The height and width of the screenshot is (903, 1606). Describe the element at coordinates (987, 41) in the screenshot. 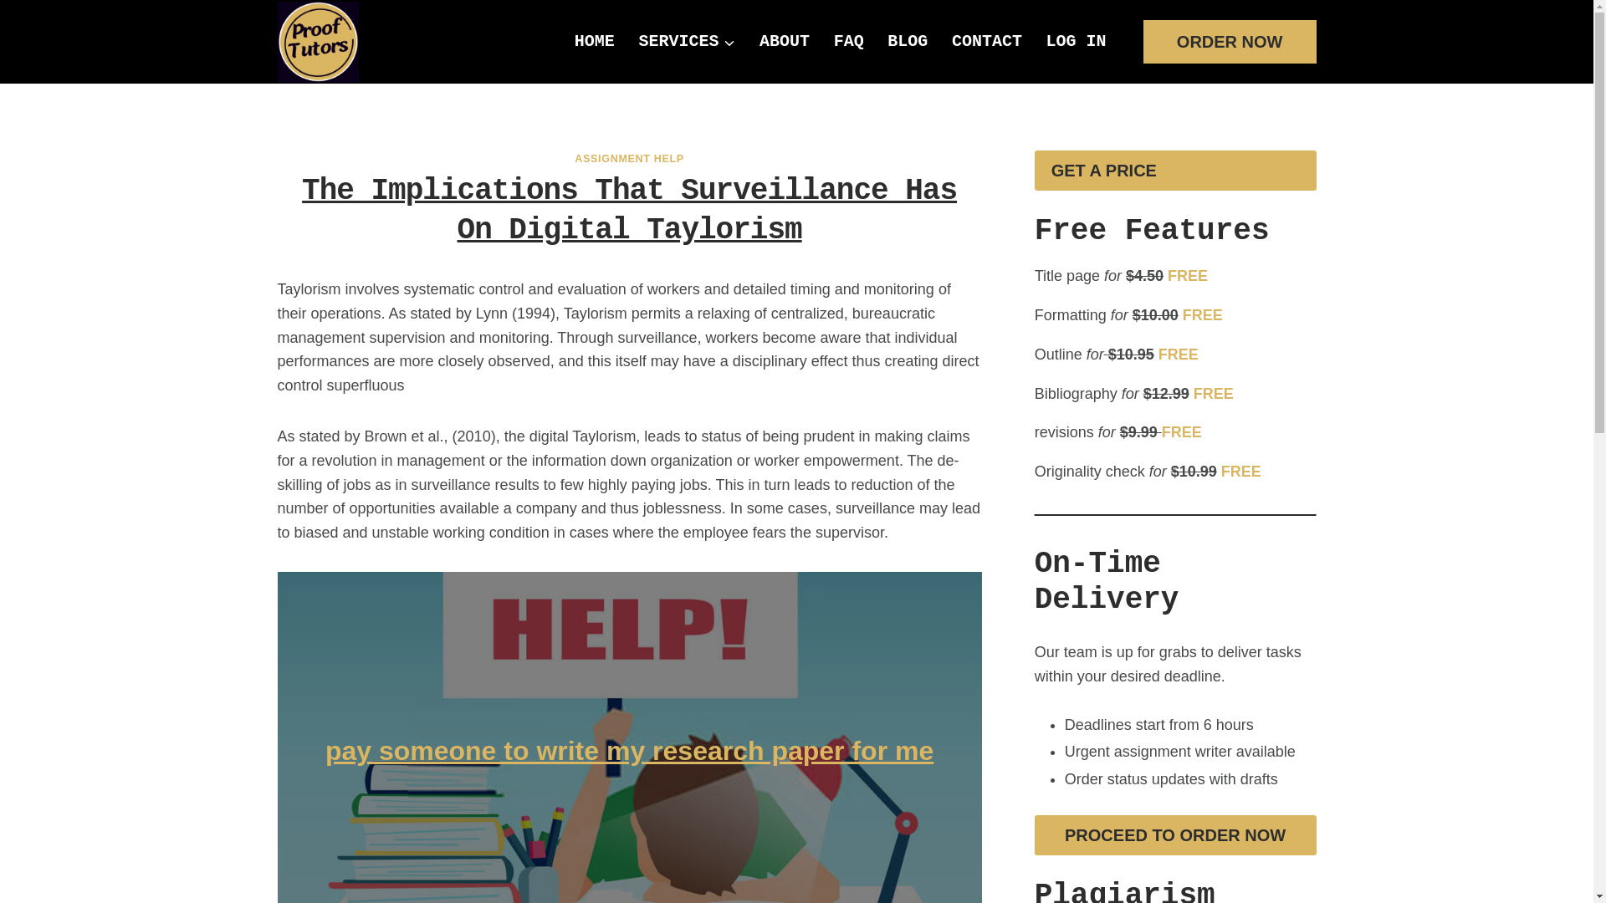

I see `CONTACT` at that location.